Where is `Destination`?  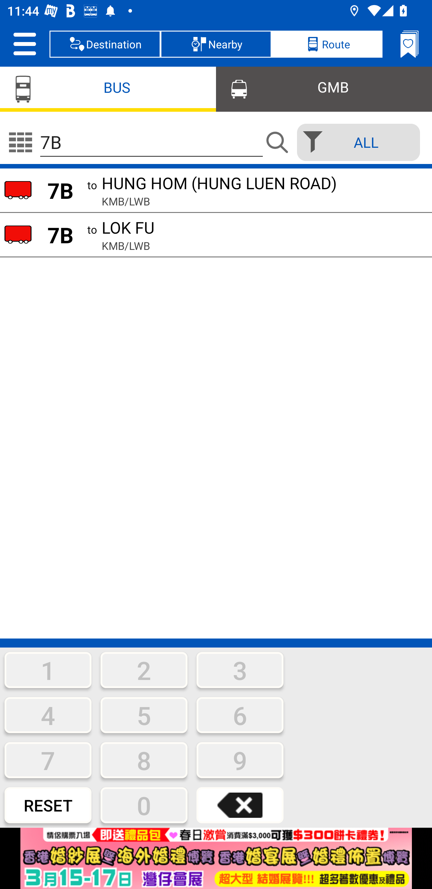 Destination is located at coordinates (105, 44).